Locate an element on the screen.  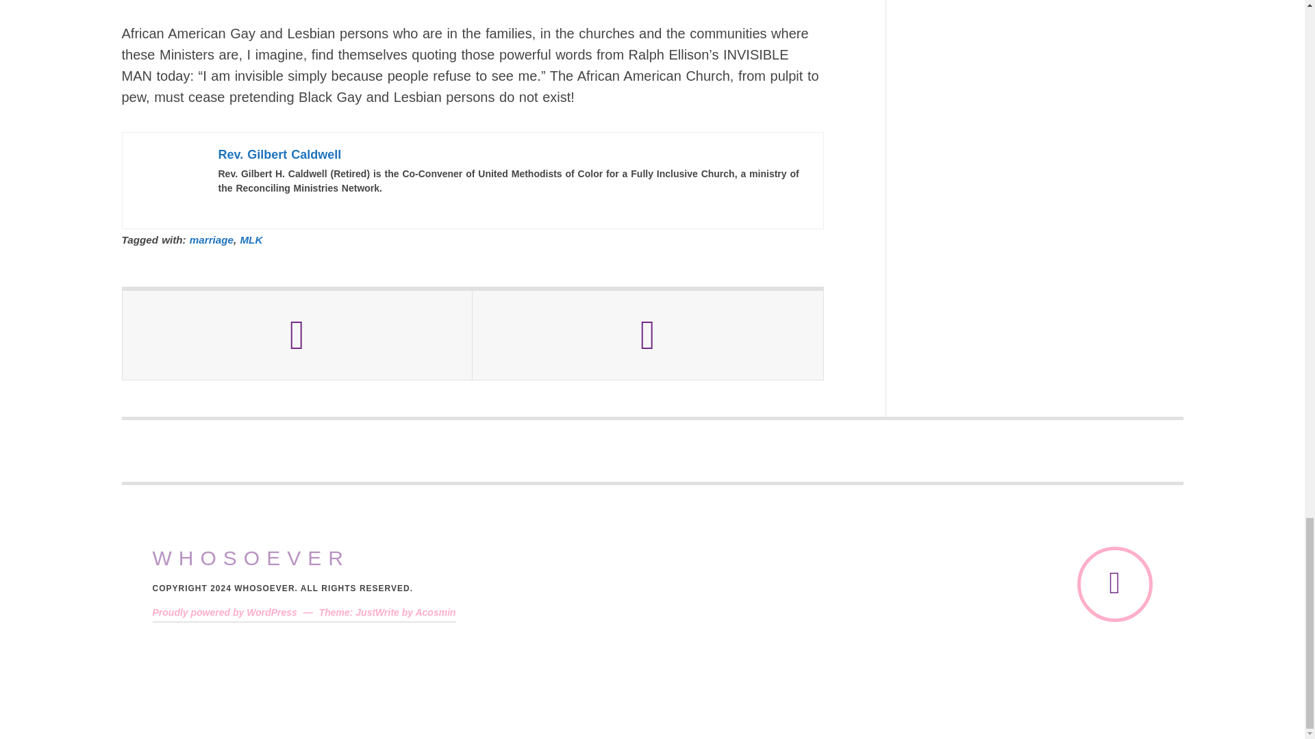
What Would Martin Do? 1 is located at coordinates (169, 181).